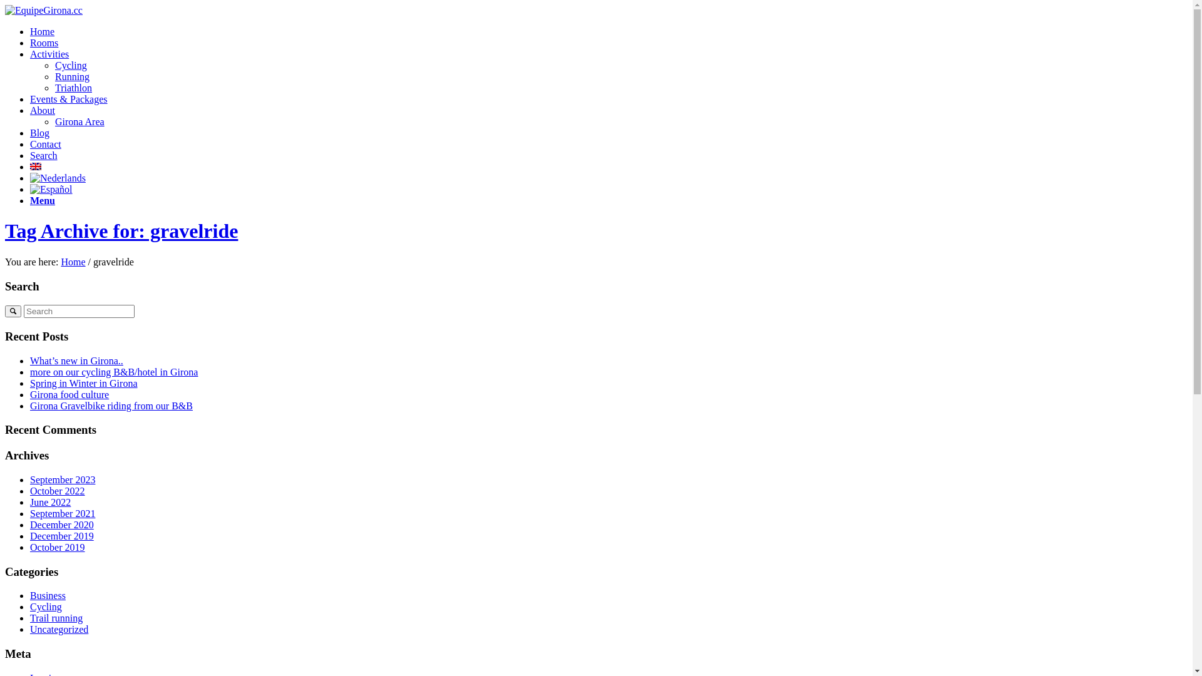 The width and height of the screenshot is (1202, 676). I want to click on Nederlands, so click(58, 178).